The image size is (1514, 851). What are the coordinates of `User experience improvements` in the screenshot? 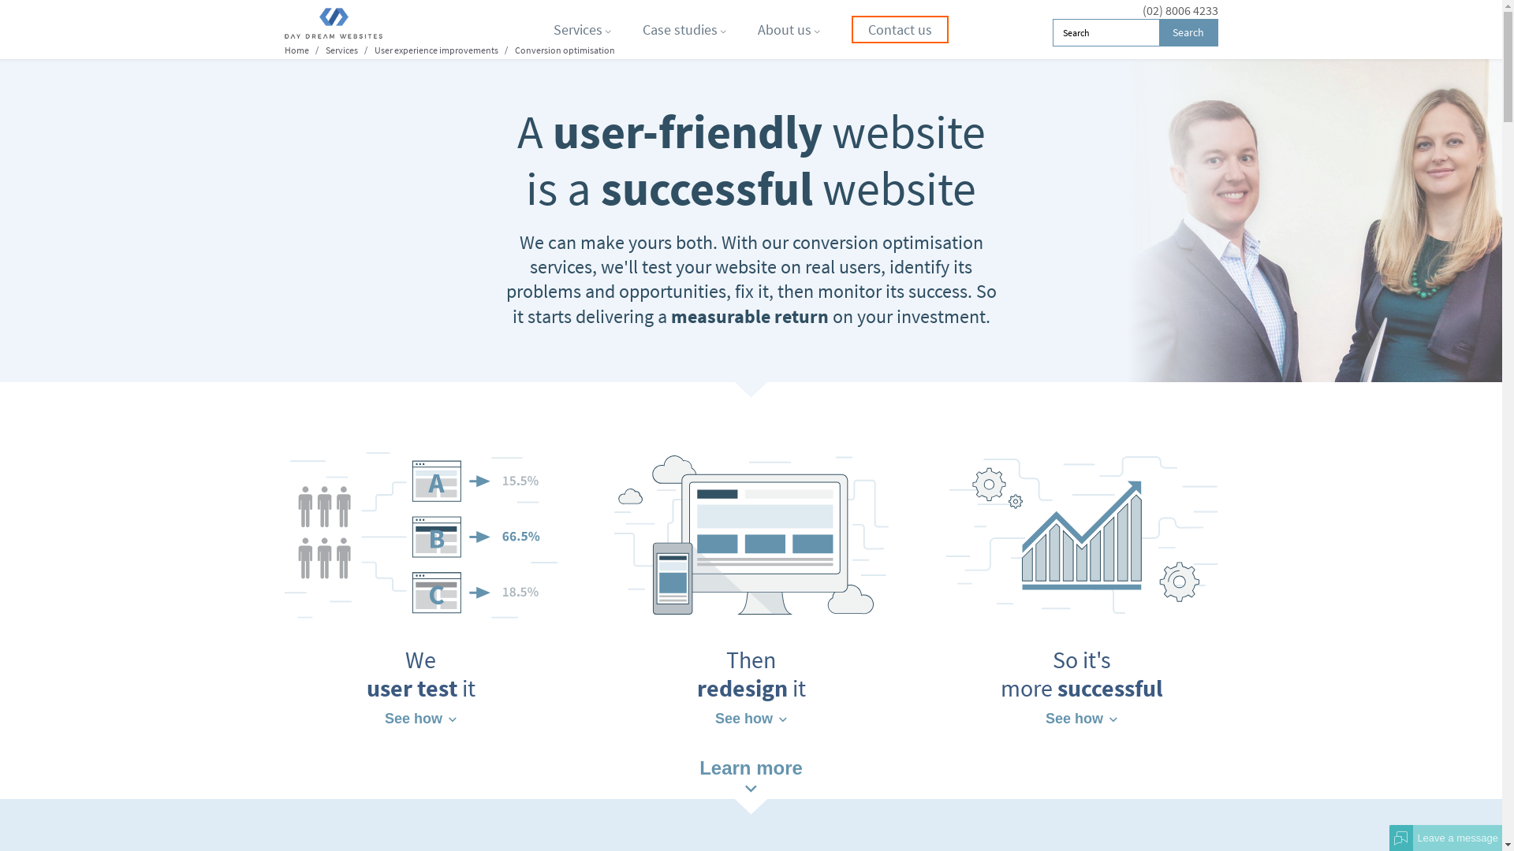 It's located at (435, 50).